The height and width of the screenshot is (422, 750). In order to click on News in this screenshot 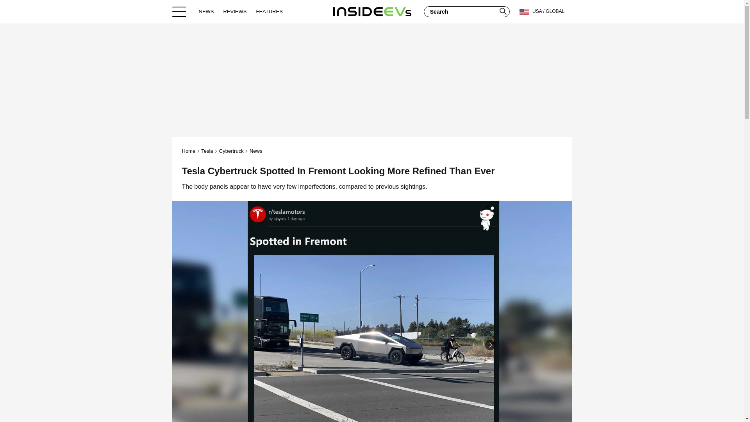, I will do `click(256, 151)`.